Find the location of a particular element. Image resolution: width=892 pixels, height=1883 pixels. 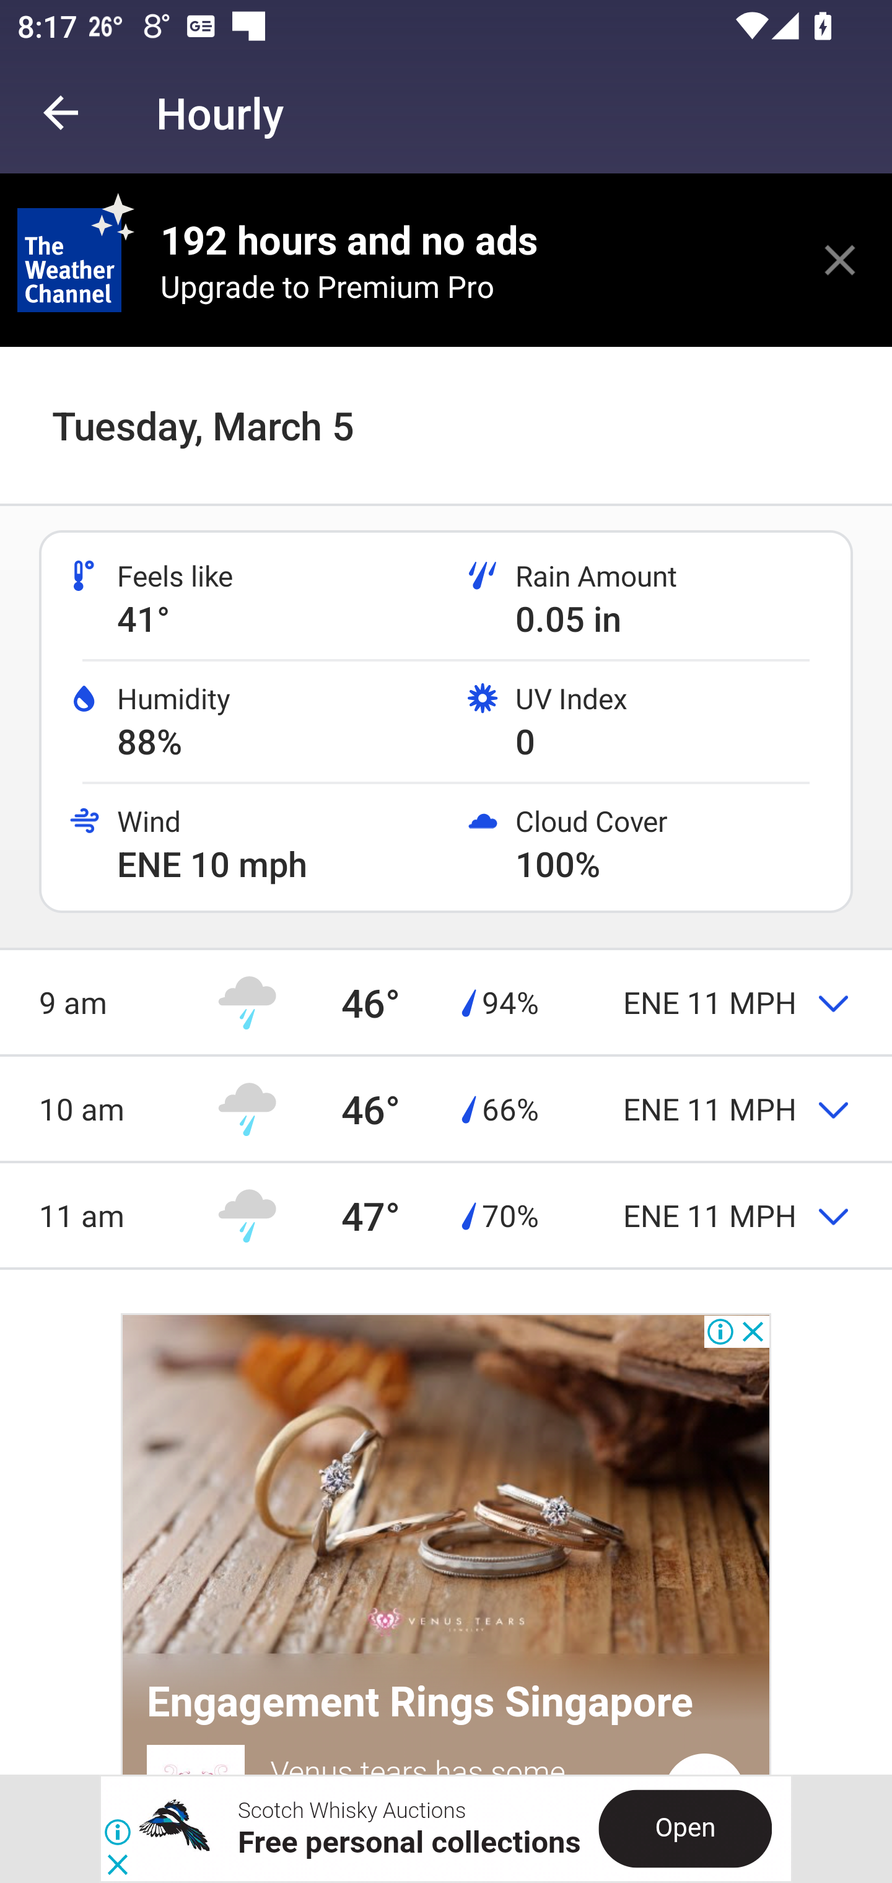

9 am 46° 94% ENE 11 MPH is located at coordinates (446, 1002).